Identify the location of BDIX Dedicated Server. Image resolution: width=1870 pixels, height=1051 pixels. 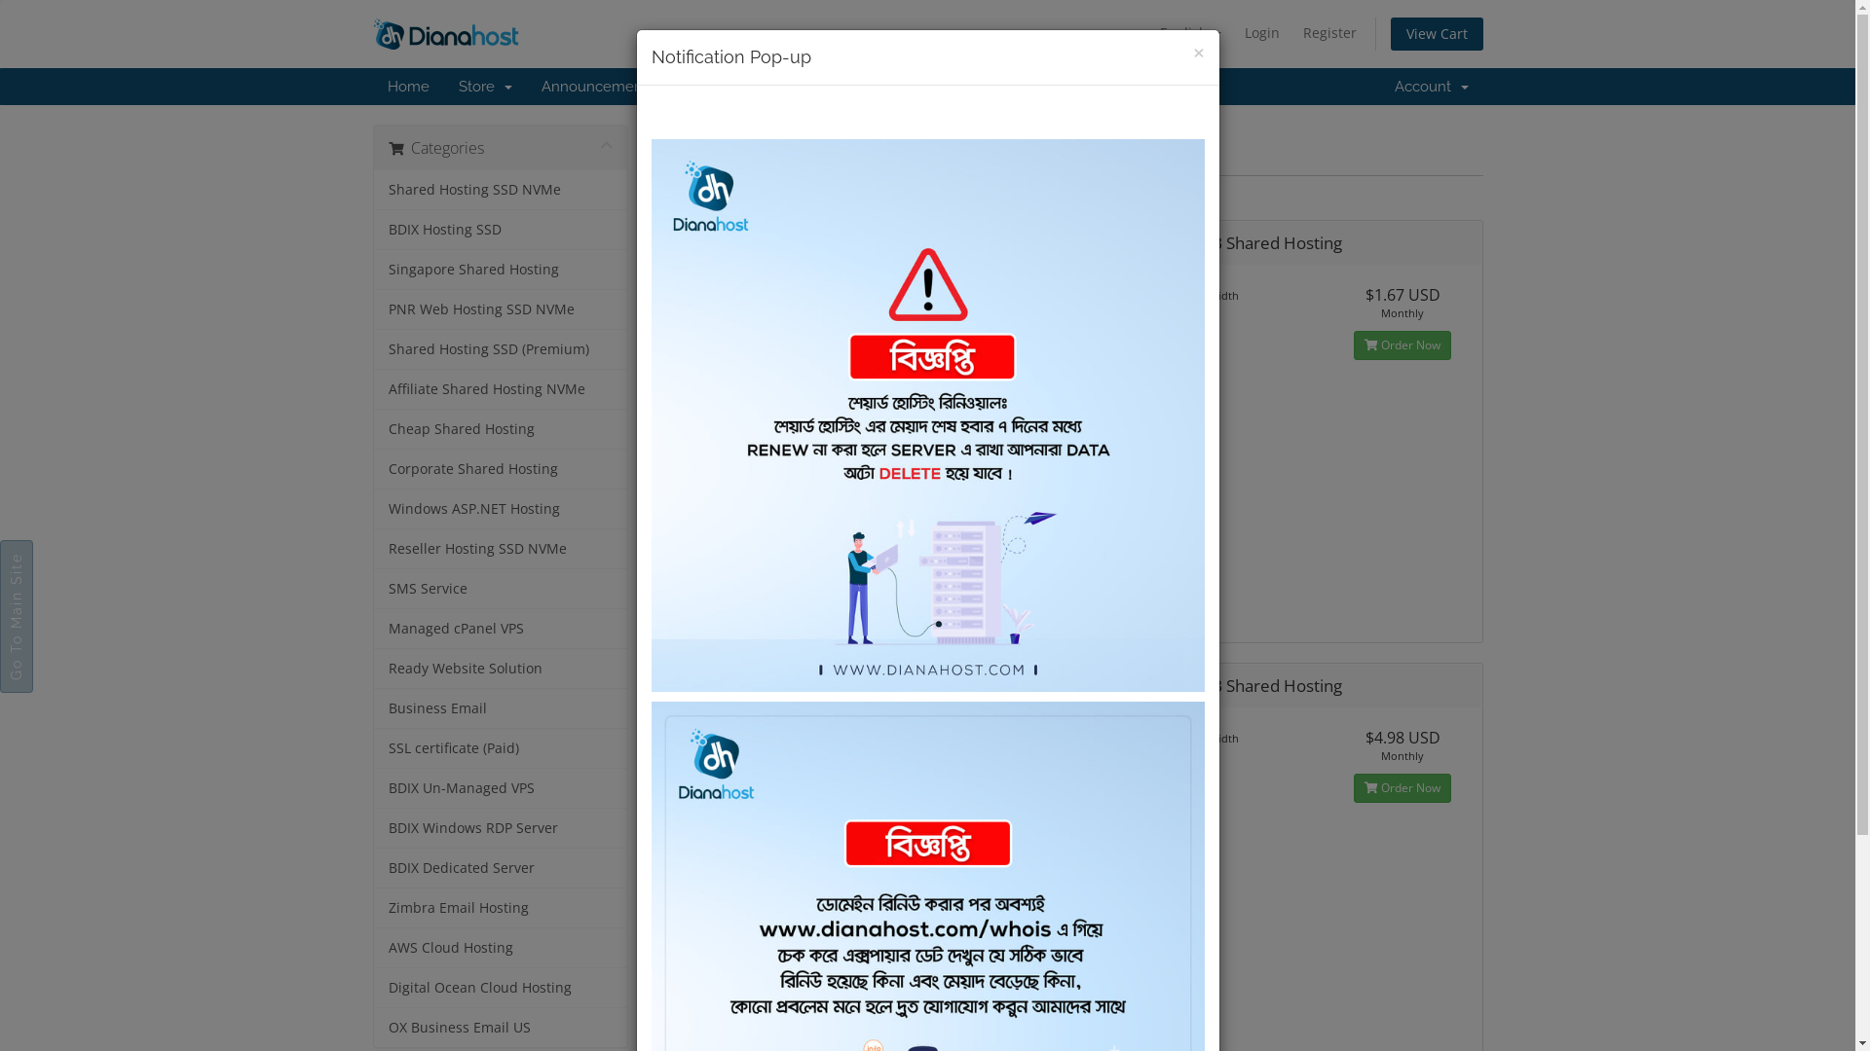
(501, 868).